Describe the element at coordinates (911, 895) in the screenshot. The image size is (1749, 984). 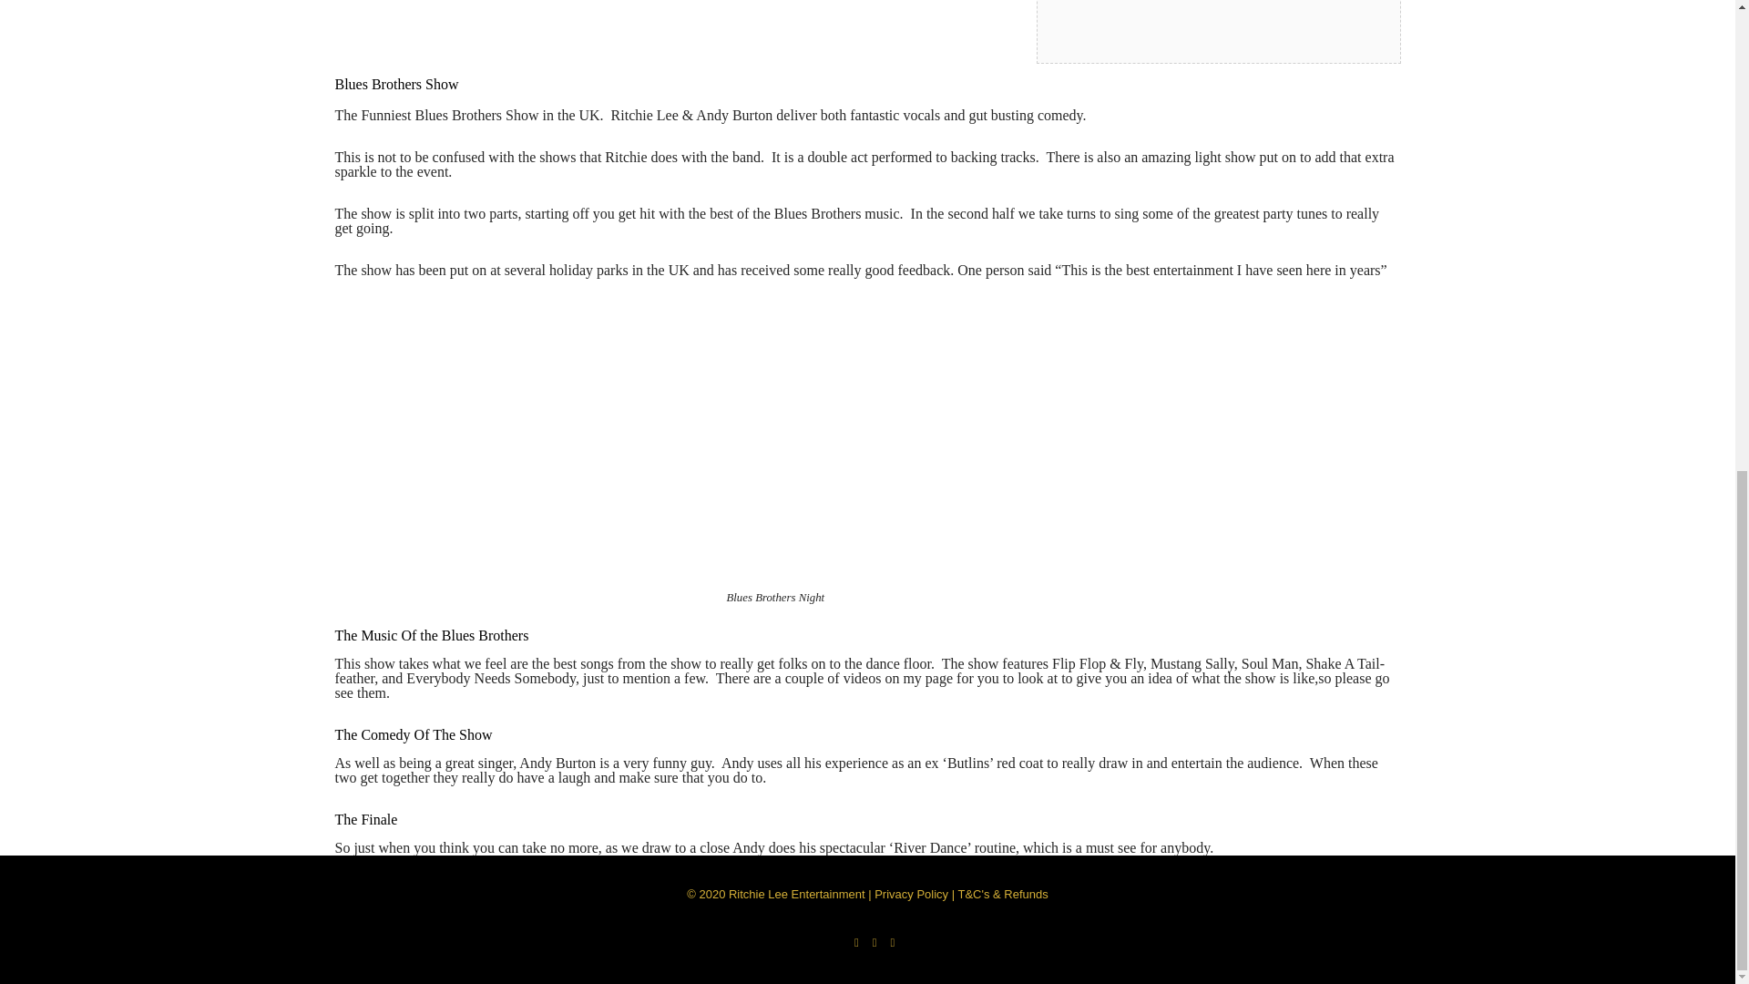
I see `Privacy Policy` at that location.